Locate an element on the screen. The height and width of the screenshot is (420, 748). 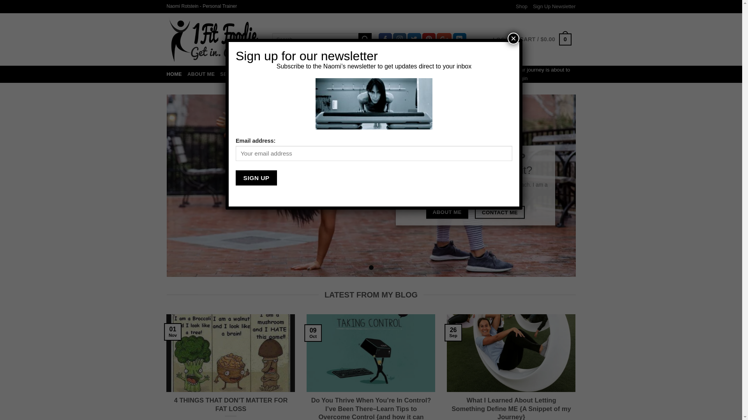
SERVICES & FREEBIE DOWNLOADS is located at coordinates (265, 74).